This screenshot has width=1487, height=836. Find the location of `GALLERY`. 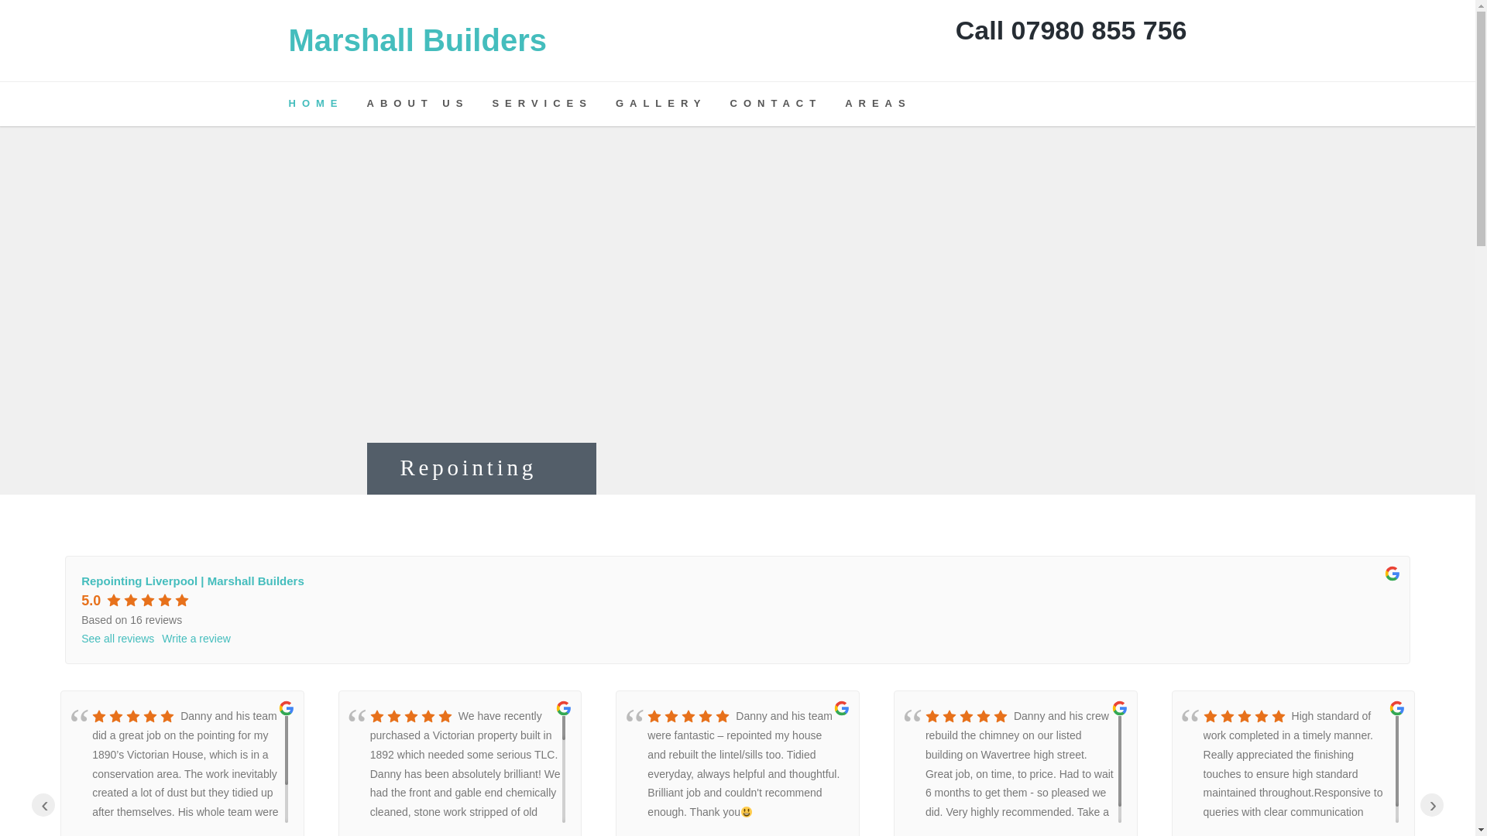

GALLERY is located at coordinates (672, 104).